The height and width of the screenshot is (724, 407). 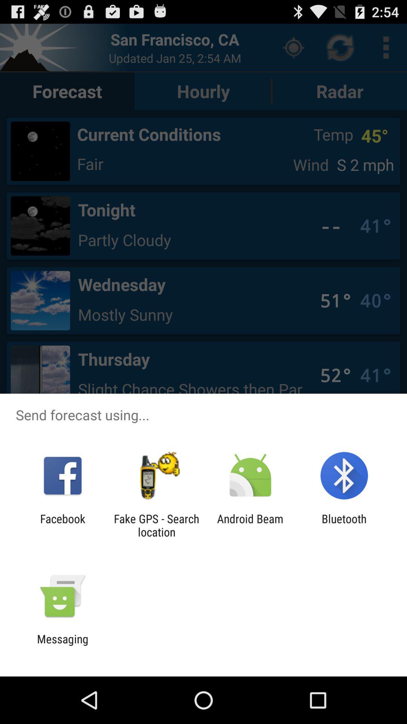 I want to click on open android beam, so click(x=250, y=525).